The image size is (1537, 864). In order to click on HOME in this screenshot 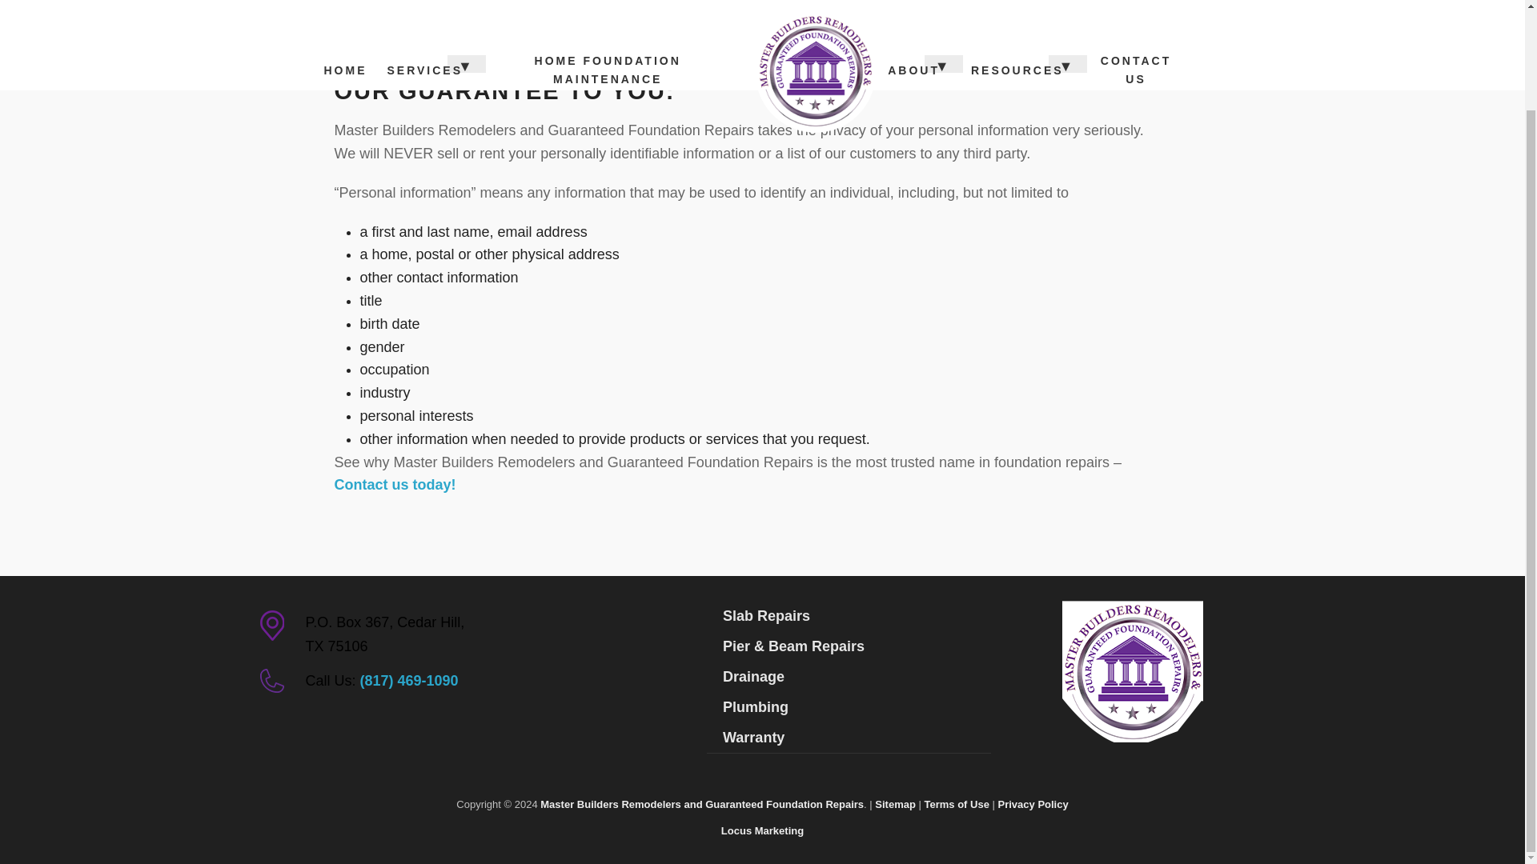, I will do `click(346, 8)`.